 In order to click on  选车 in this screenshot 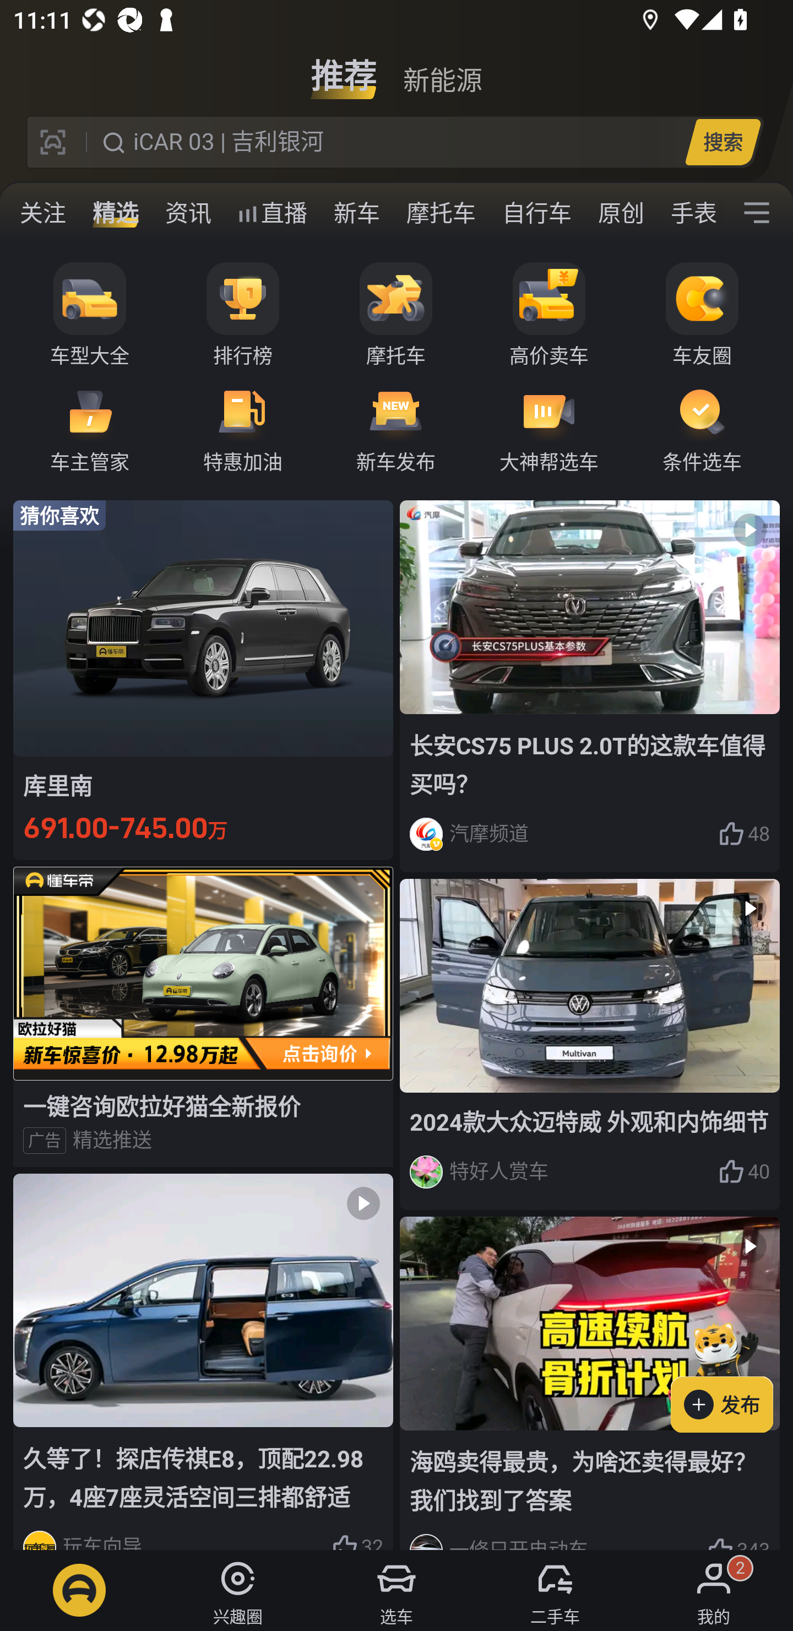, I will do `click(397, 1590)`.